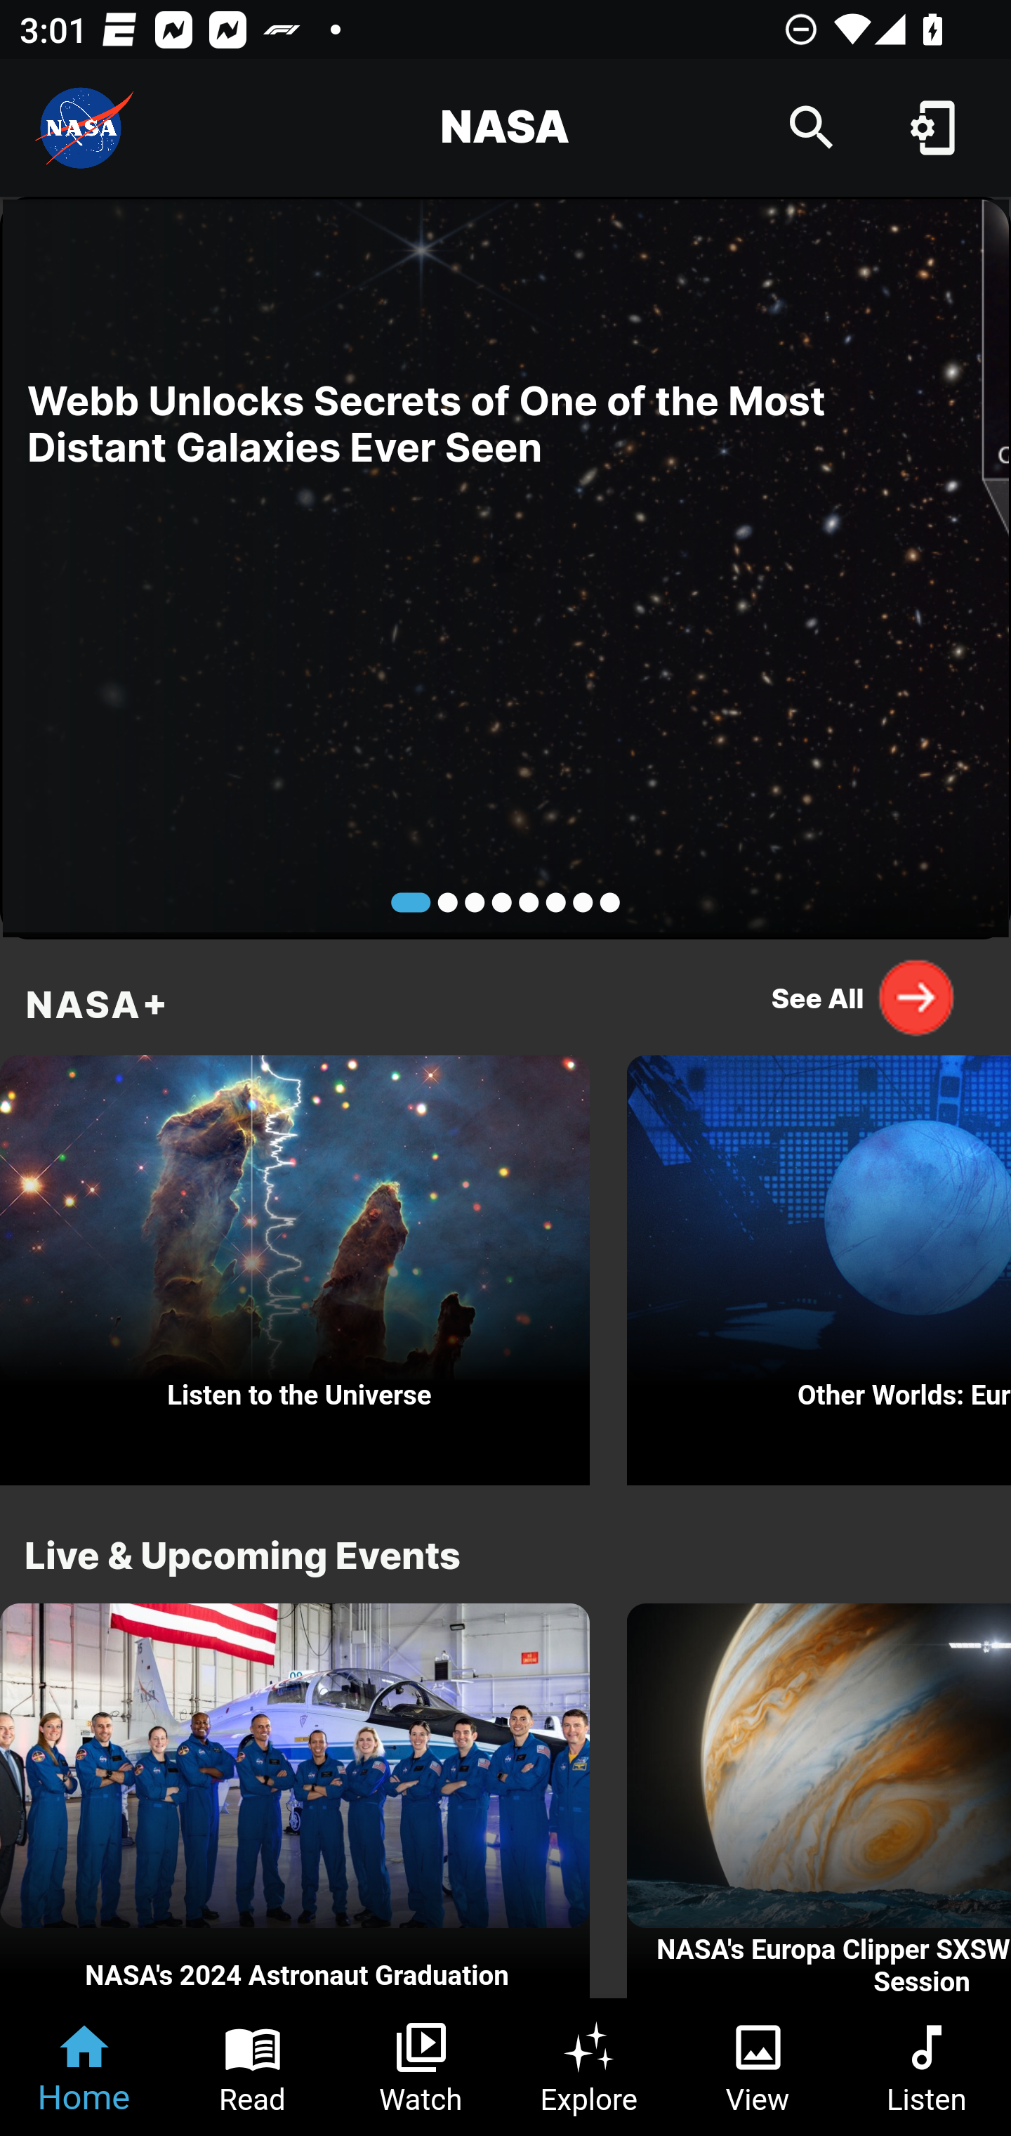 The height and width of the screenshot is (2136, 1011). I want to click on NASA's 2024 Astronaut Graduation, so click(295, 1802).